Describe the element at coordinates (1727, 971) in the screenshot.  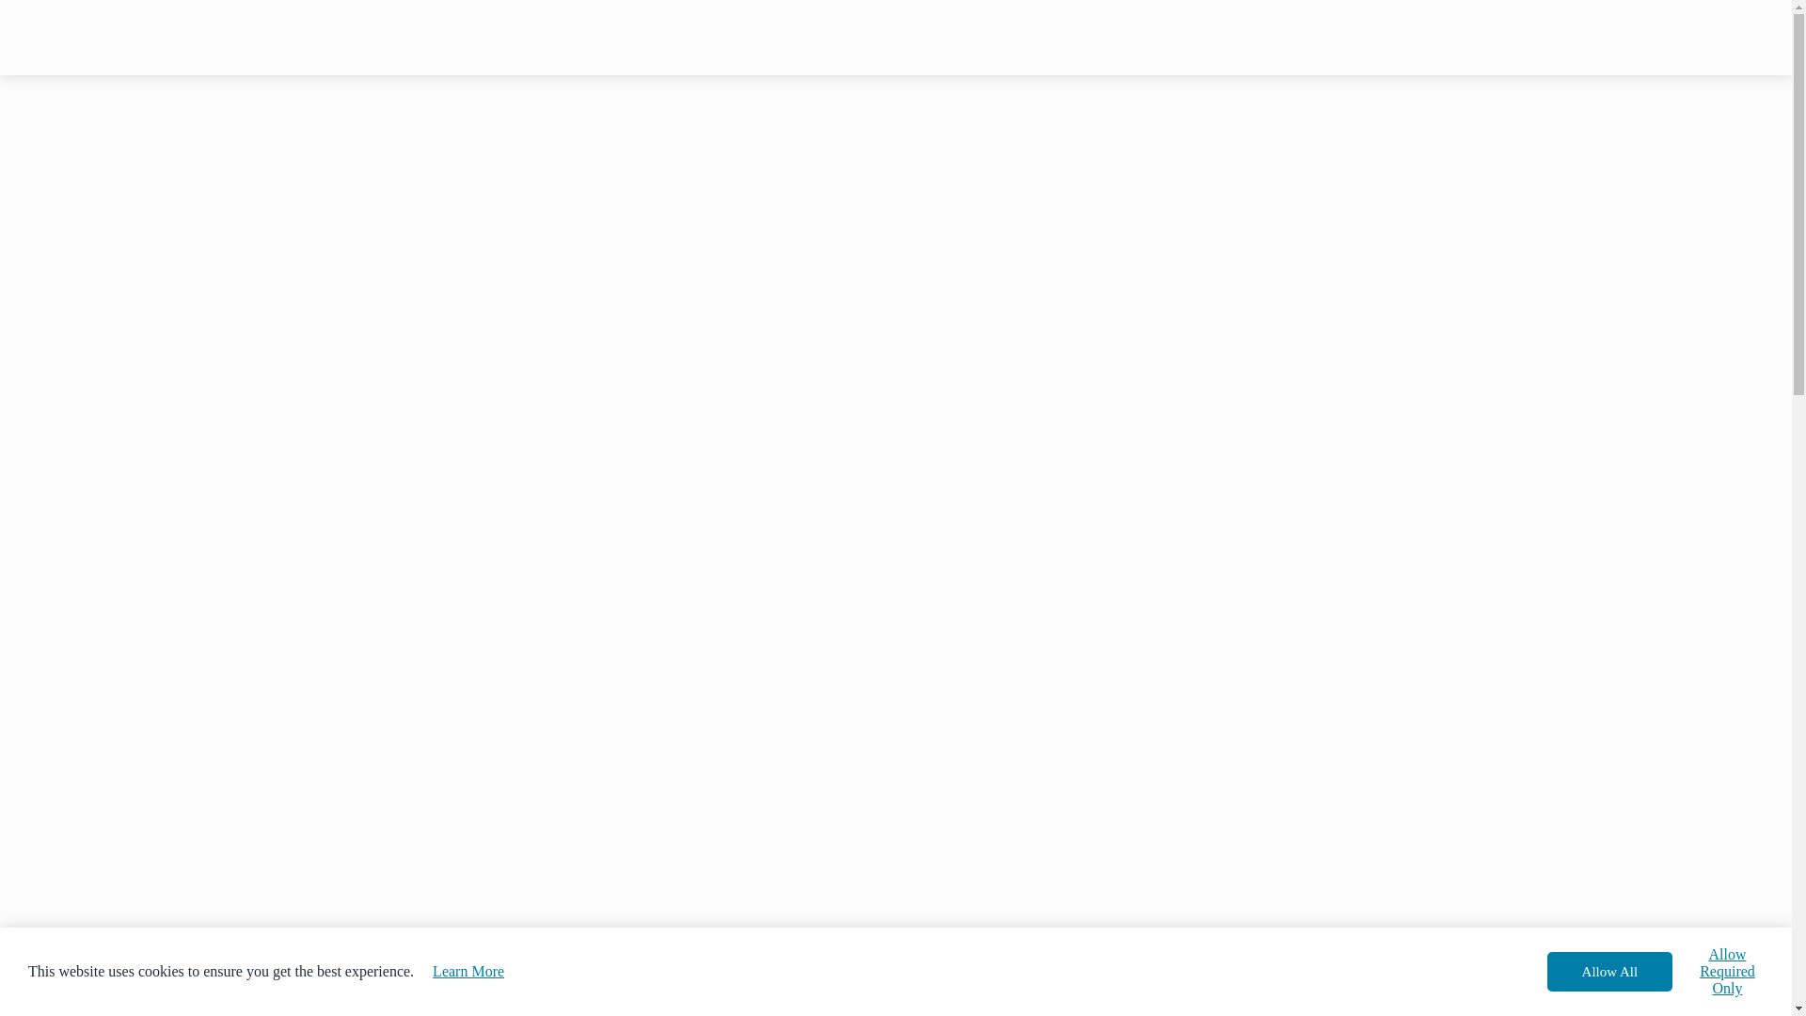
I see `Allow Required Only` at that location.